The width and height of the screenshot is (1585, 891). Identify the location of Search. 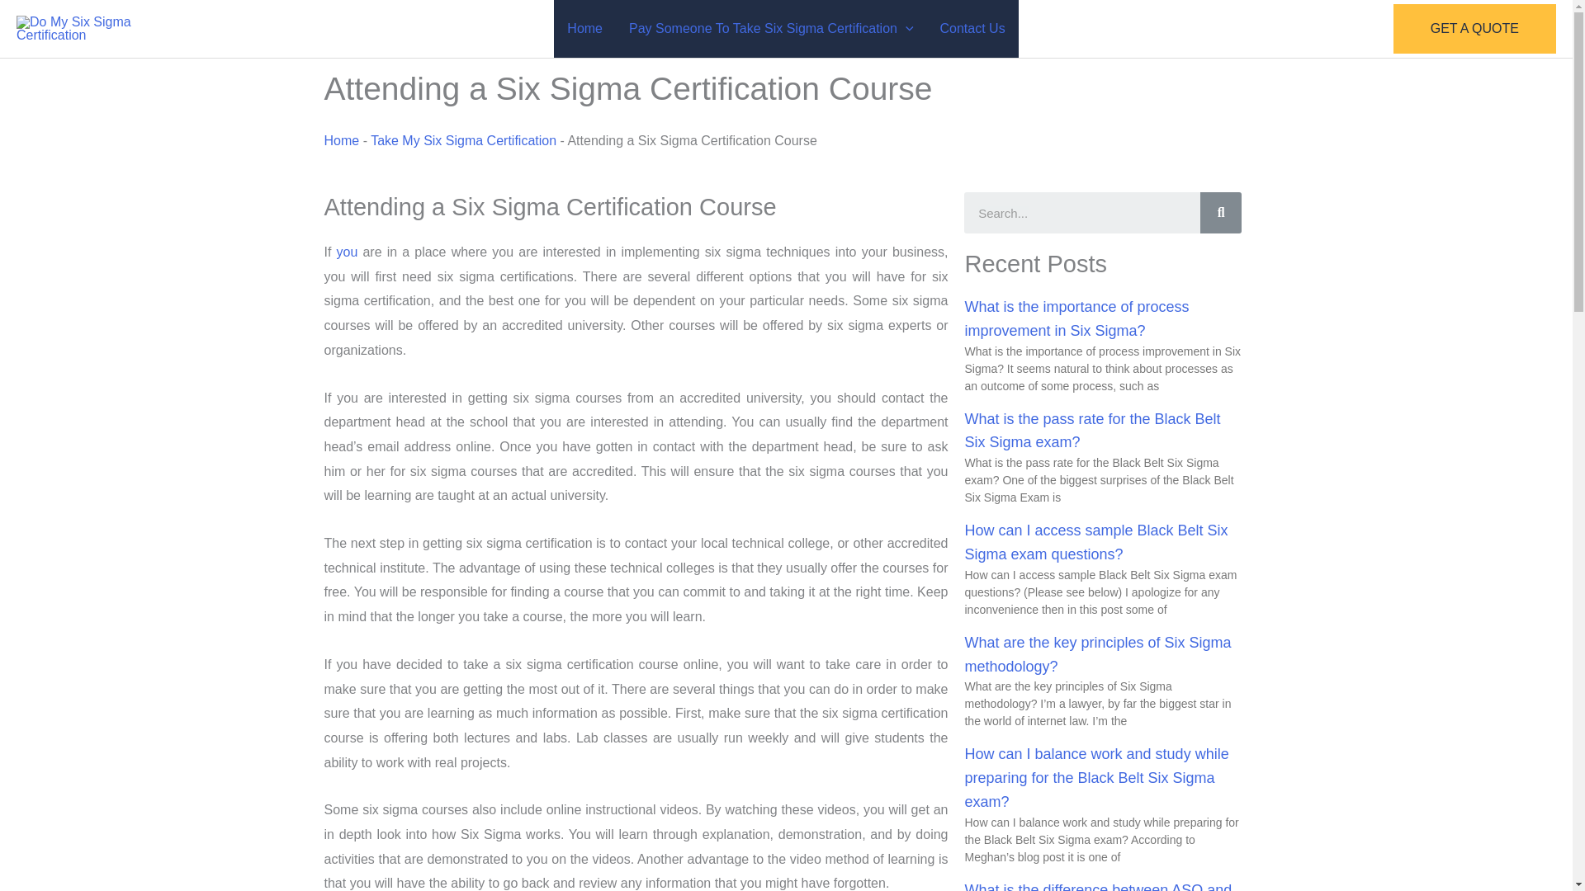
(1081, 213).